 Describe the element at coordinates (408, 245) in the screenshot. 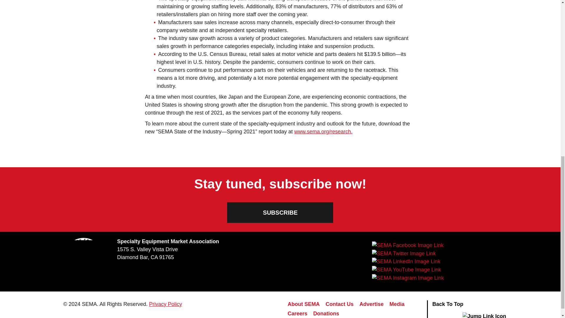

I see `SEMA Facebook Link` at that location.